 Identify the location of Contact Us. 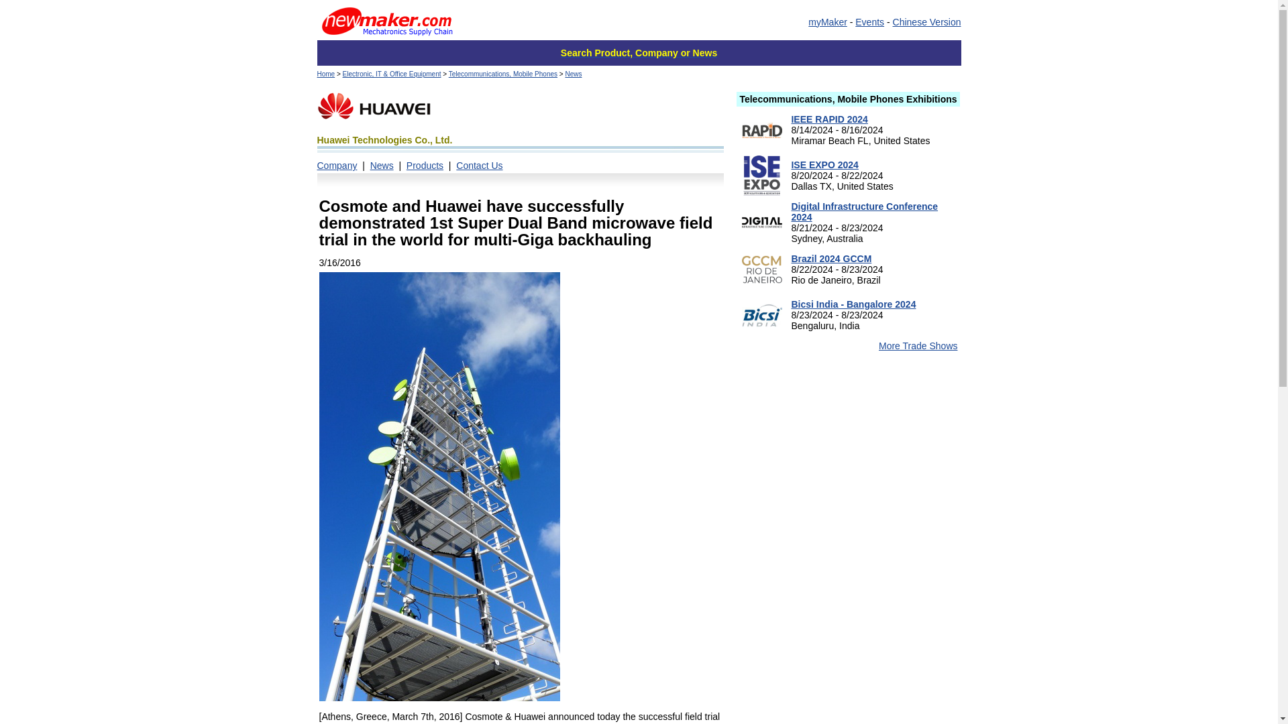
(479, 165).